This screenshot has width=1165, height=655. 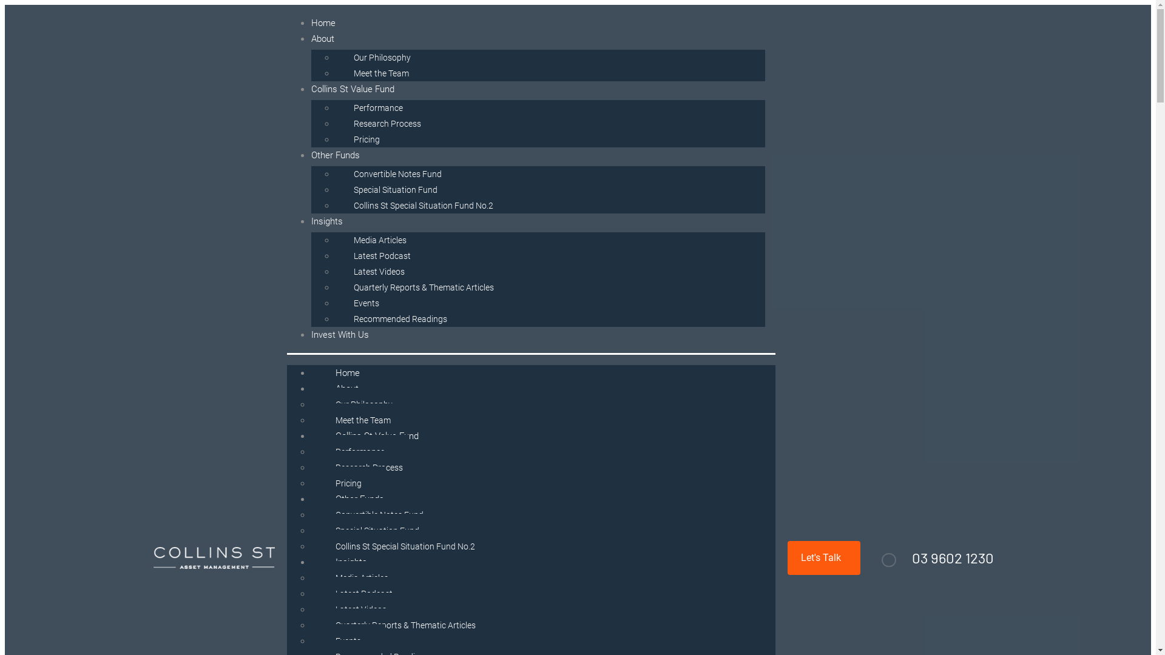 What do you see at coordinates (387, 124) in the screenshot?
I see `Research Process` at bounding box center [387, 124].